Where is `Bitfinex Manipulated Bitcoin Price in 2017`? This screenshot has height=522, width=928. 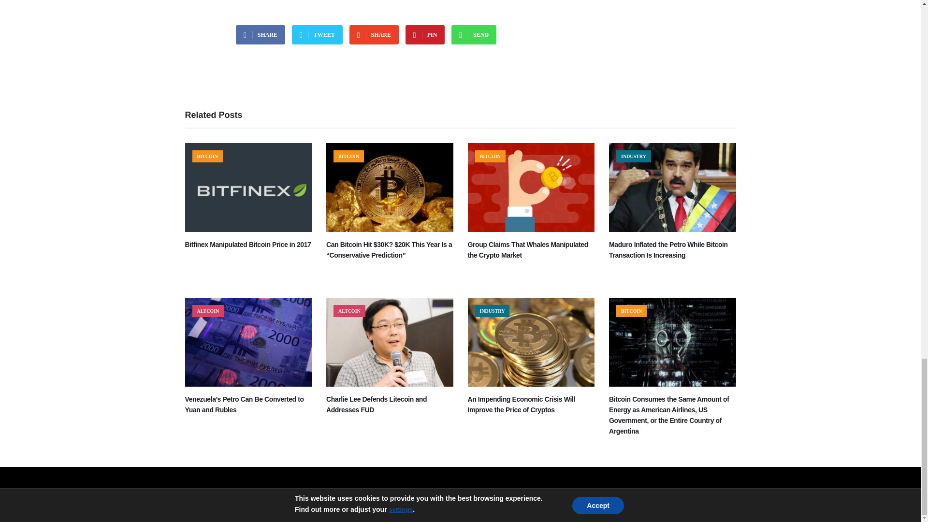 Bitfinex Manipulated Bitcoin Price in 2017 is located at coordinates (247, 245).